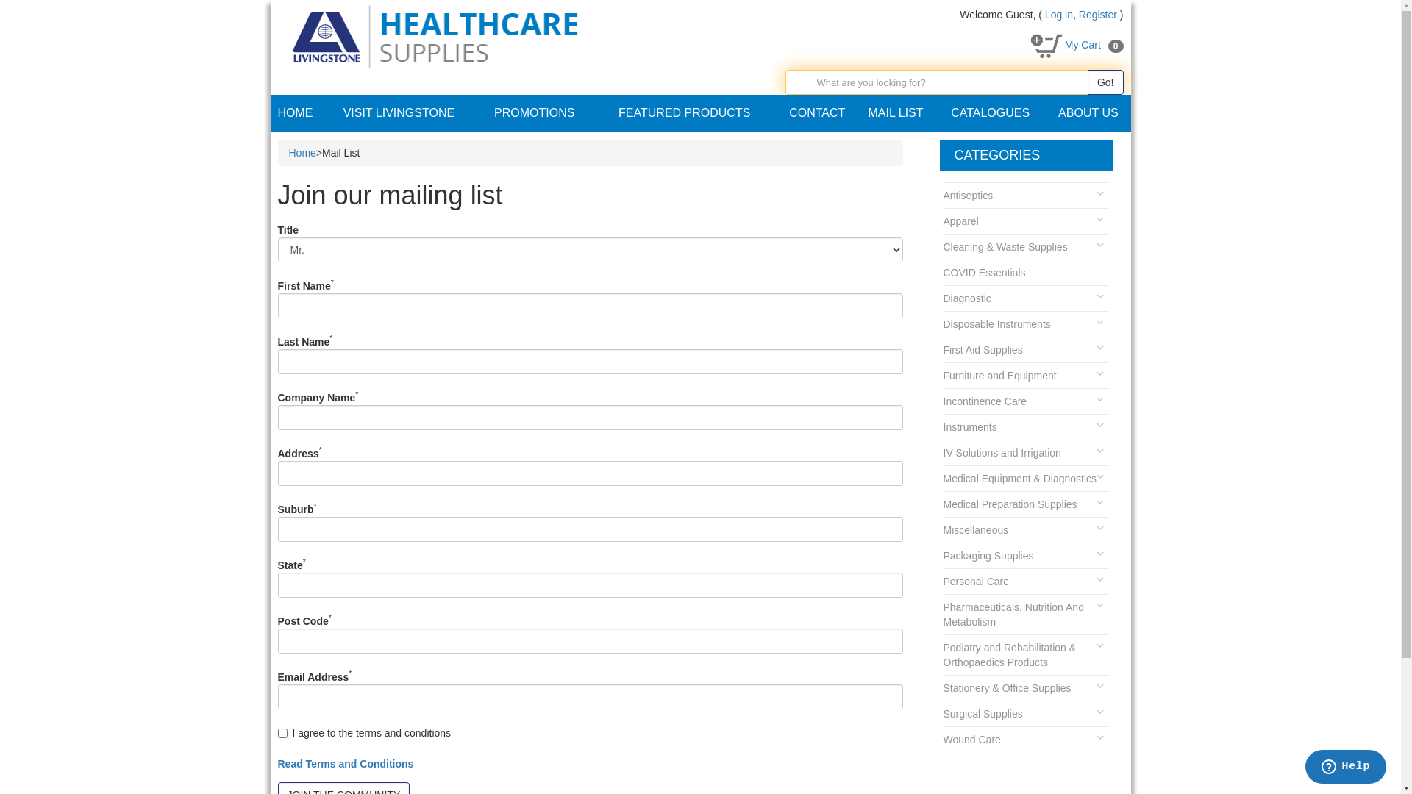 This screenshot has width=1412, height=794. What do you see at coordinates (1025, 713) in the screenshot?
I see `Surgical Supplies` at bounding box center [1025, 713].